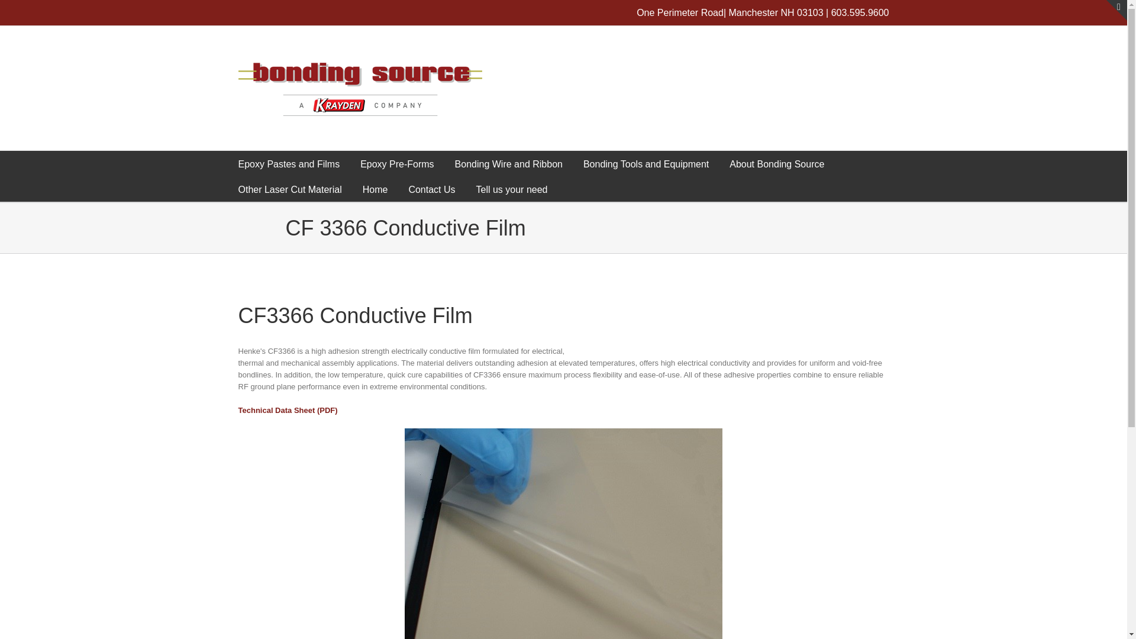 This screenshot has width=1136, height=639. I want to click on Other Laser Cut Material, so click(289, 189).